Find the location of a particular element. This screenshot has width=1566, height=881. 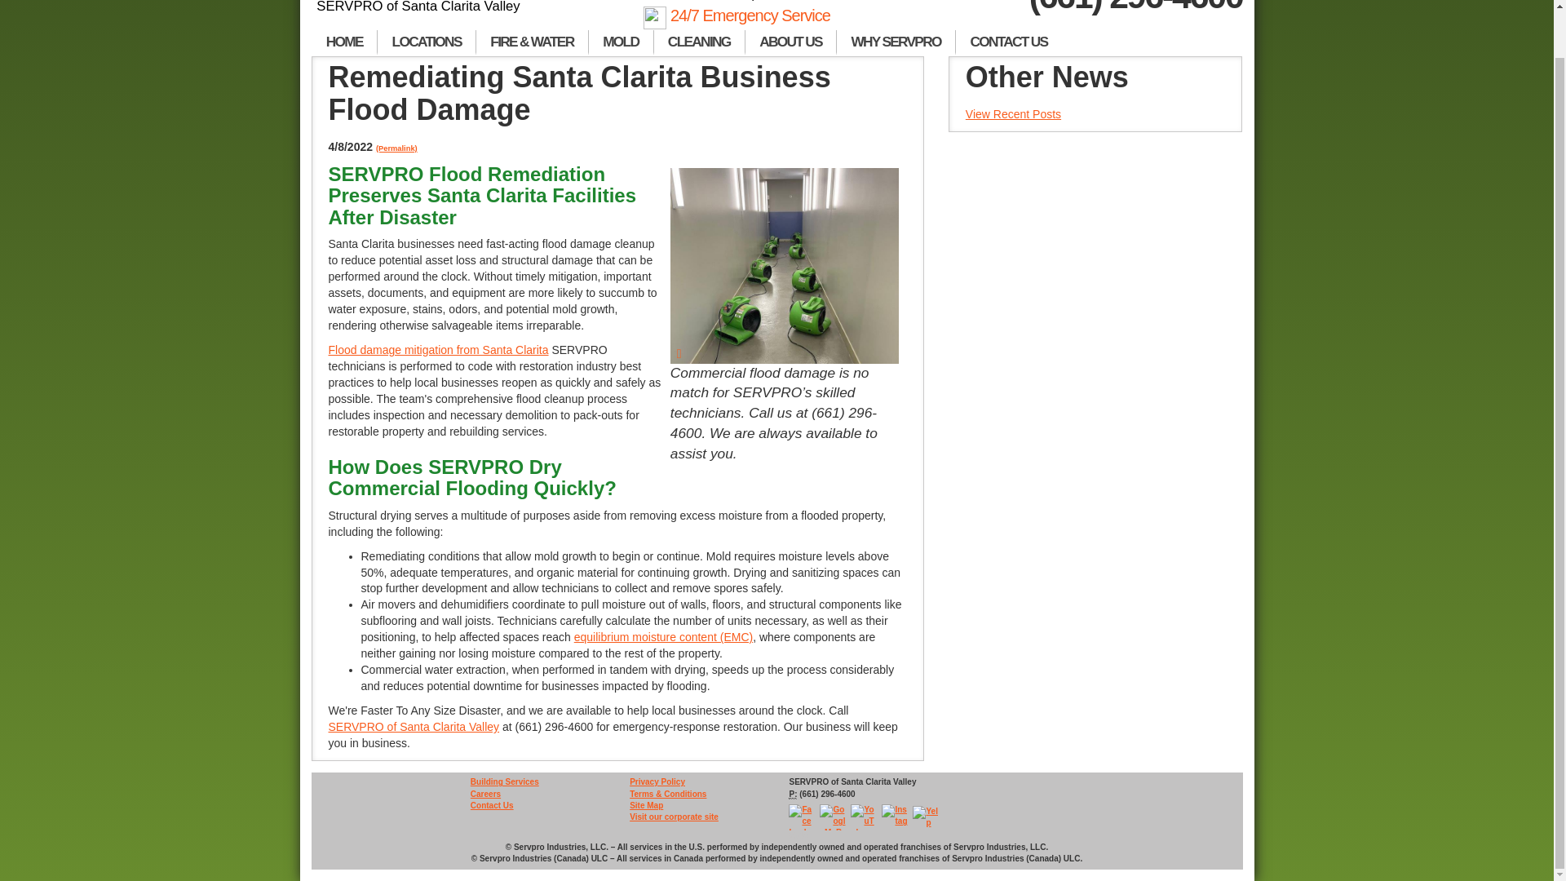

LOCATIONS is located at coordinates (426, 42).